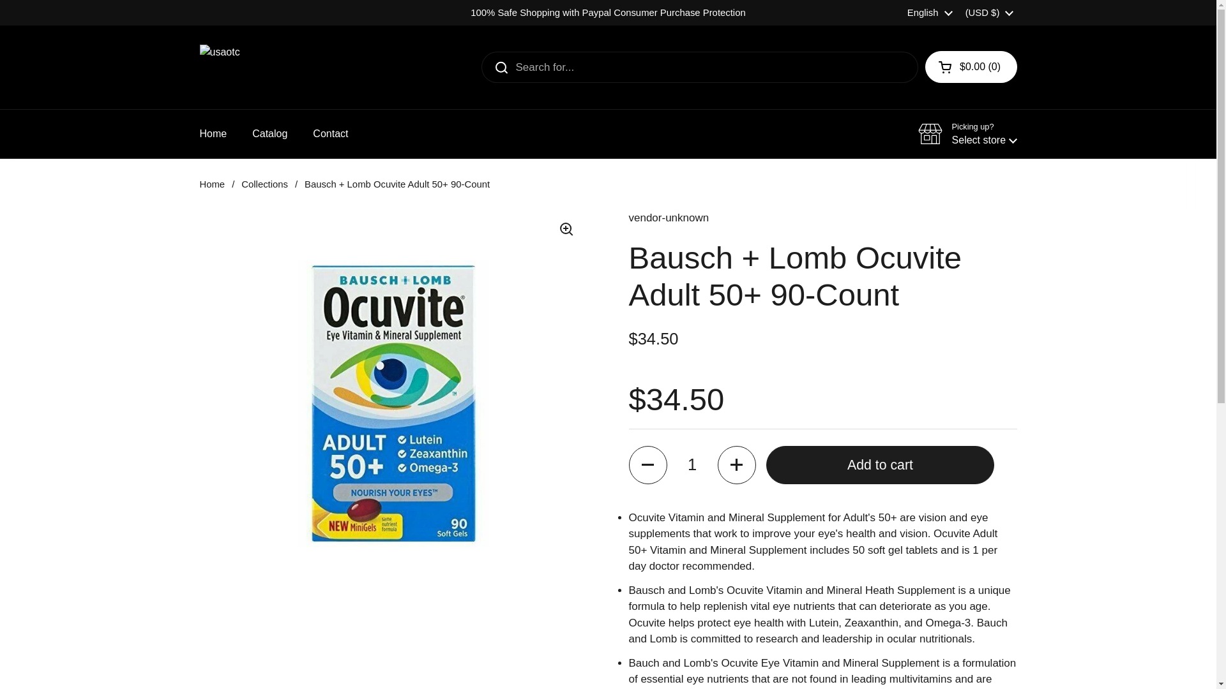  What do you see at coordinates (930, 13) in the screenshot?
I see `English` at bounding box center [930, 13].